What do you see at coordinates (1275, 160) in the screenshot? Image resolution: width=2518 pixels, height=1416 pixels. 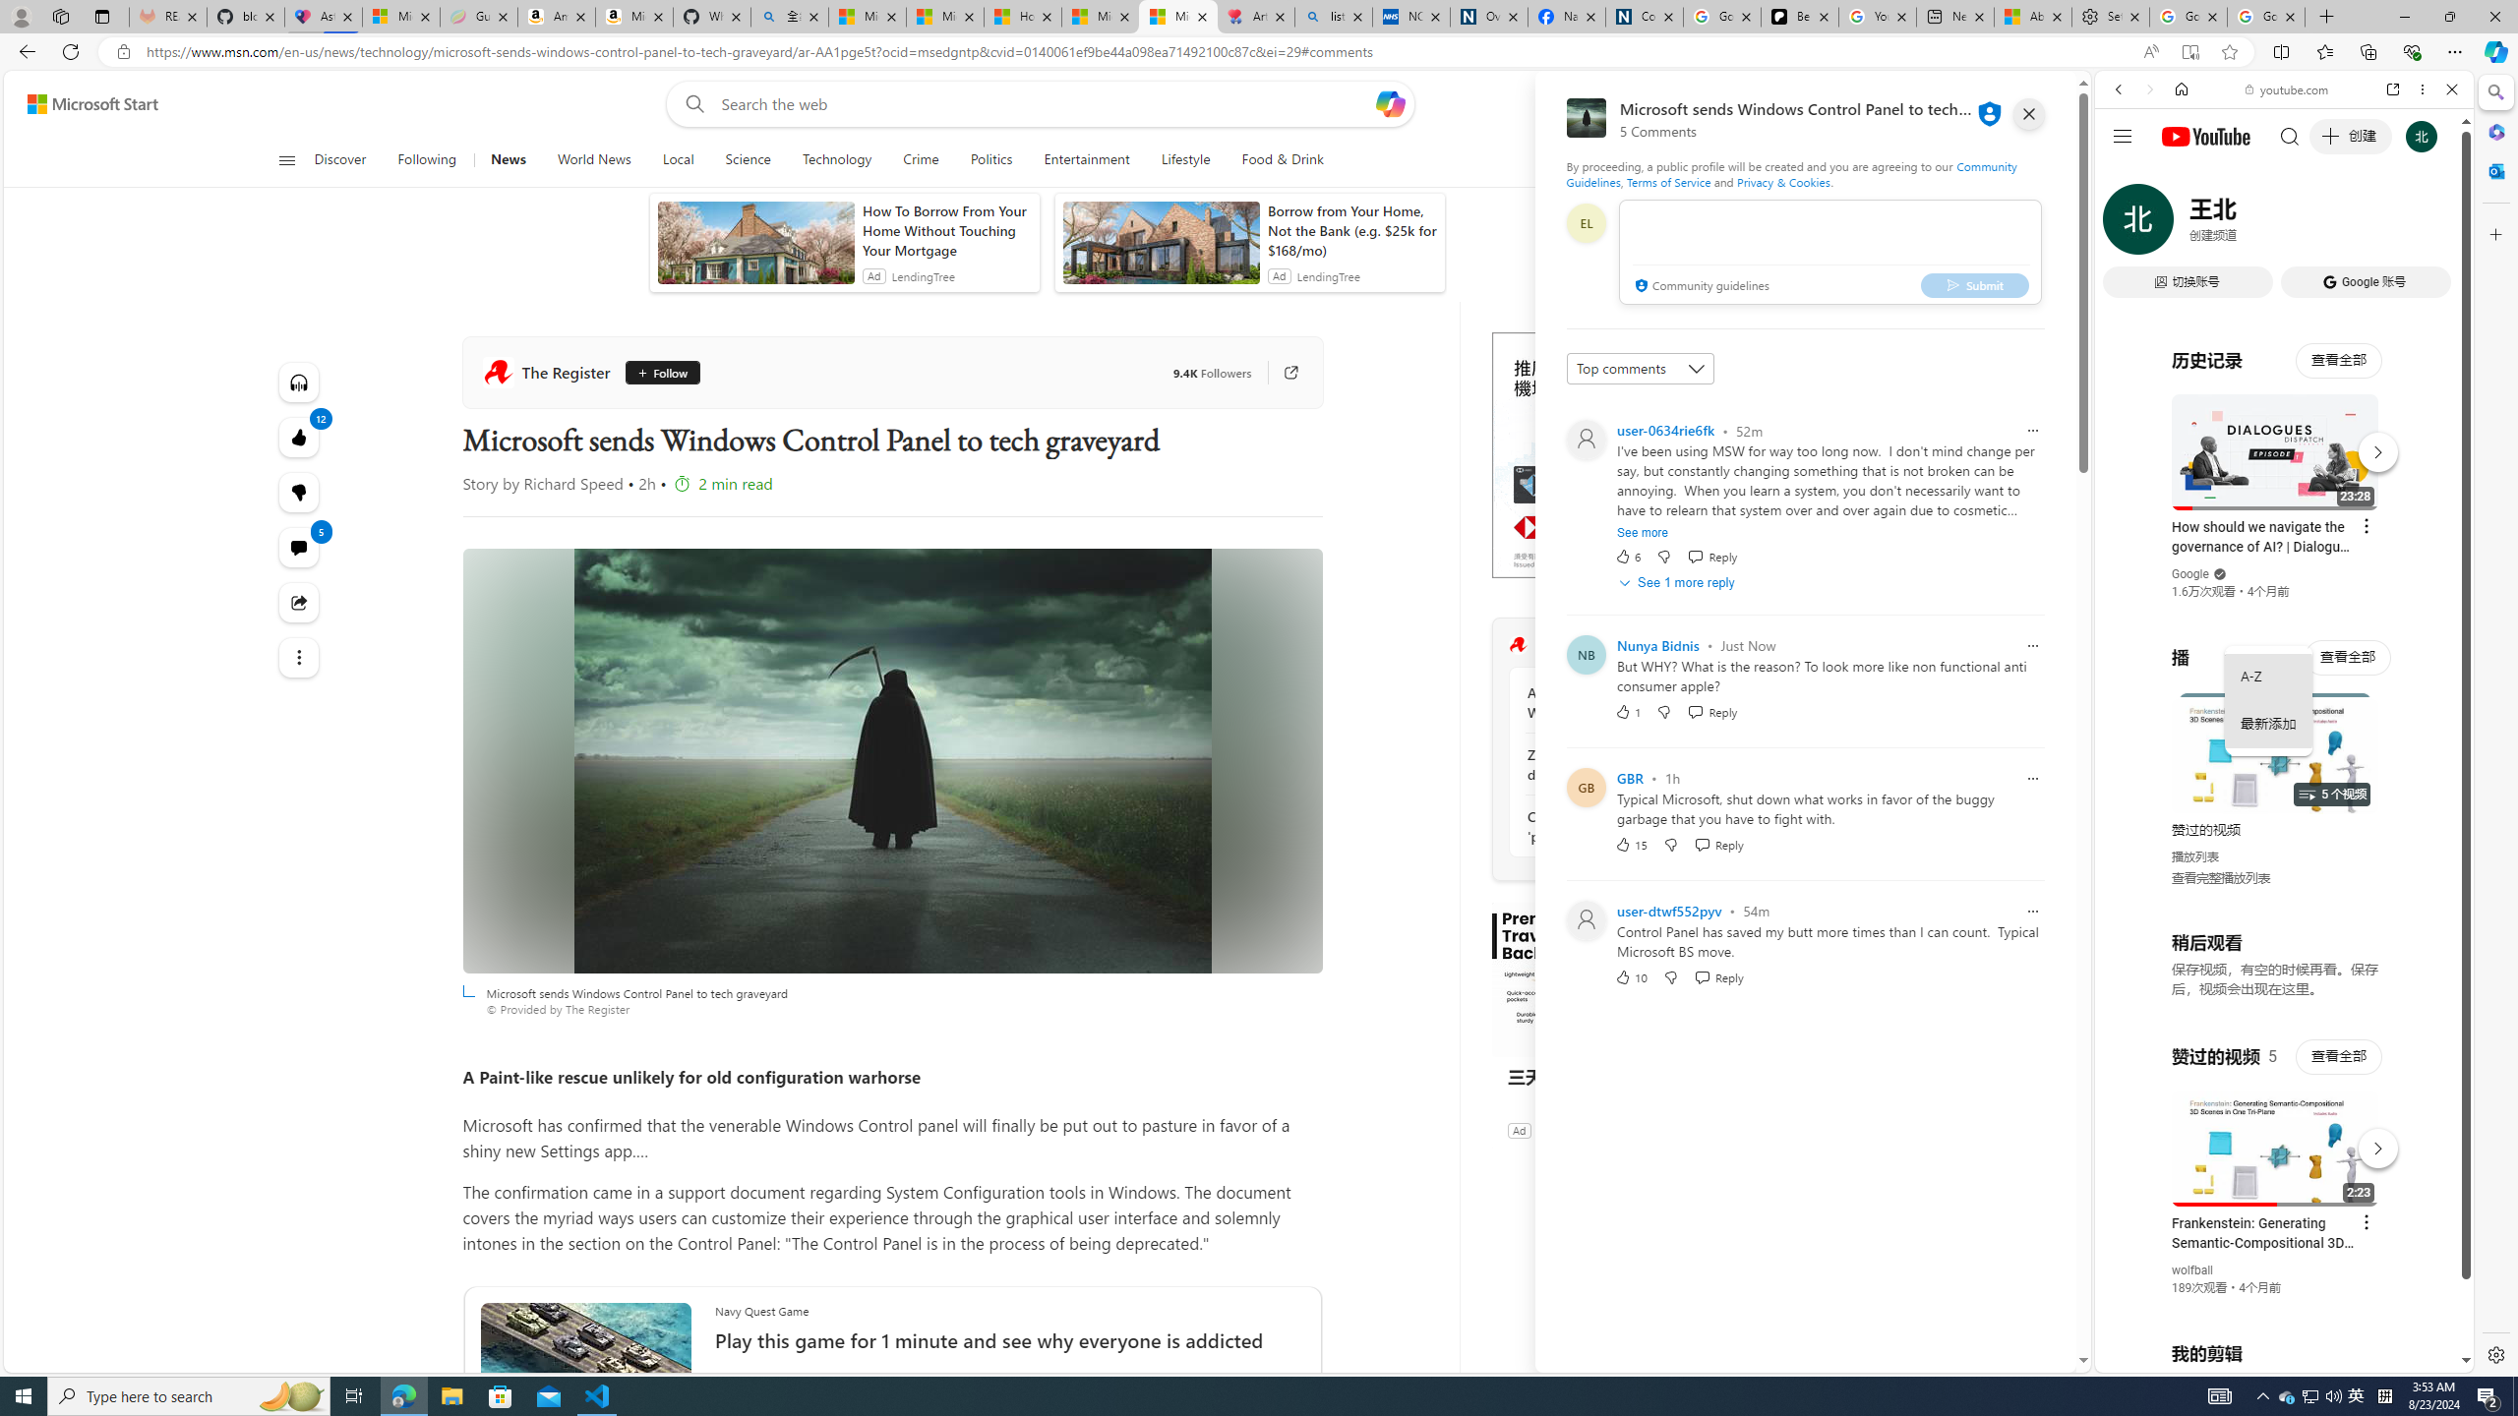 I see `Food & Drink` at bounding box center [1275, 160].